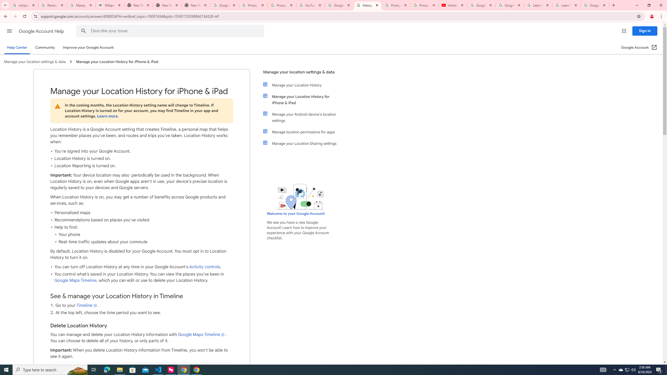 The height and width of the screenshot is (375, 667). I want to click on Describe your issue, so click(171, 31).